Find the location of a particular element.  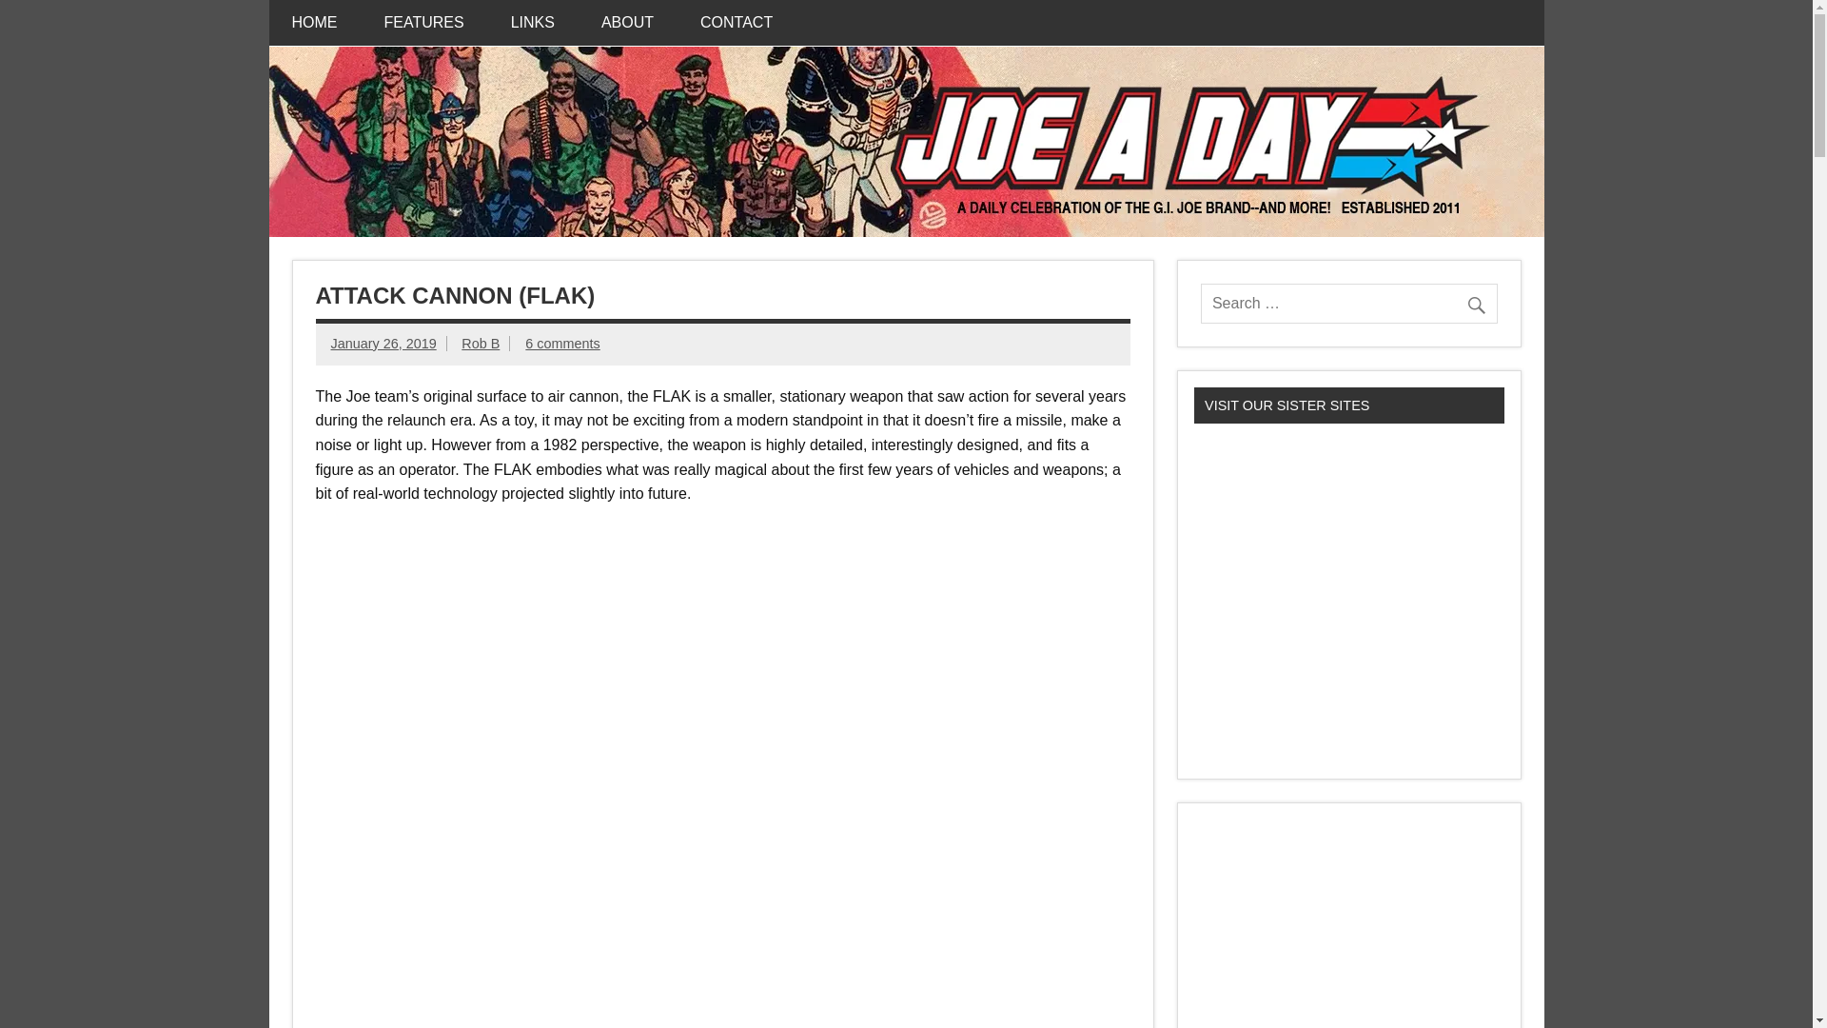

LINKS is located at coordinates (532, 23).